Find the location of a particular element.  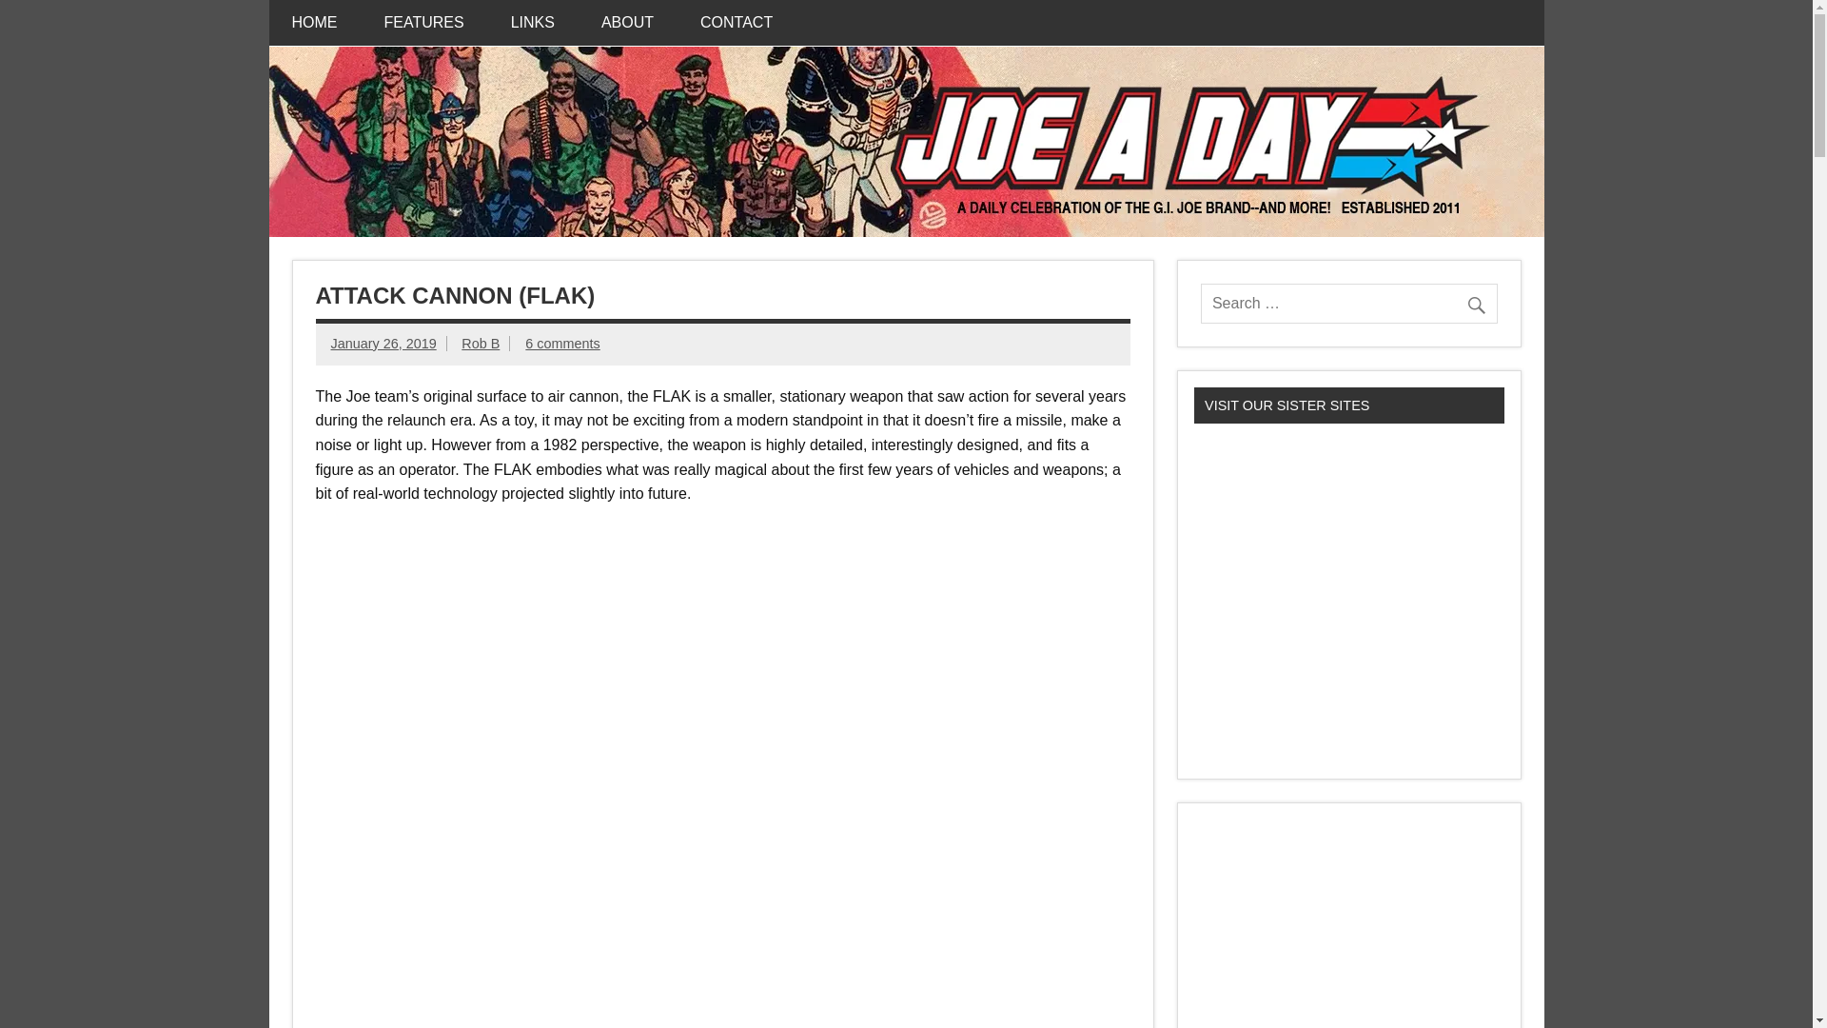

LINKS is located at coordinates (532, 23).